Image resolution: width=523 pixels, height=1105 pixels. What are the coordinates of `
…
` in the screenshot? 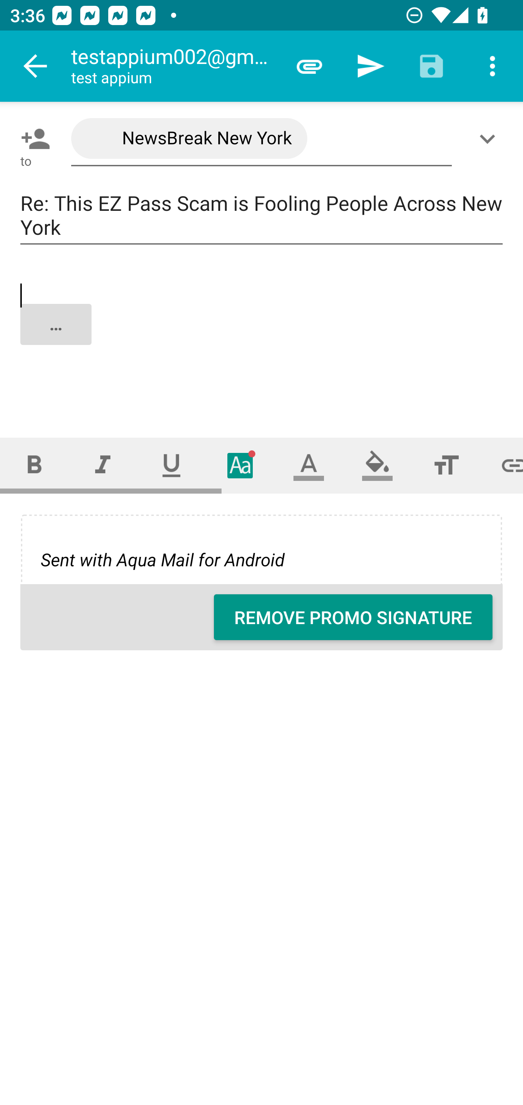 It's located at (262, 336).